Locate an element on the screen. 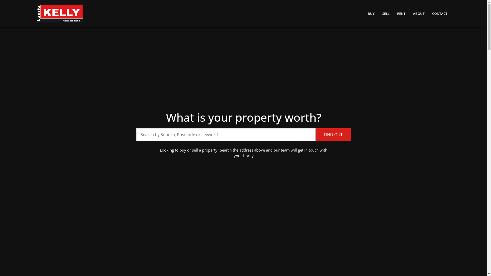  SELL is located at coordinates (386, 14).